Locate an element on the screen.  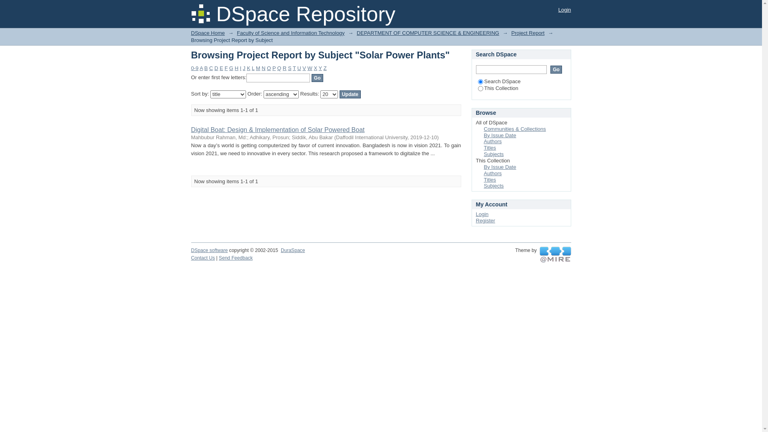
Q is located at coordinates (279, 68).